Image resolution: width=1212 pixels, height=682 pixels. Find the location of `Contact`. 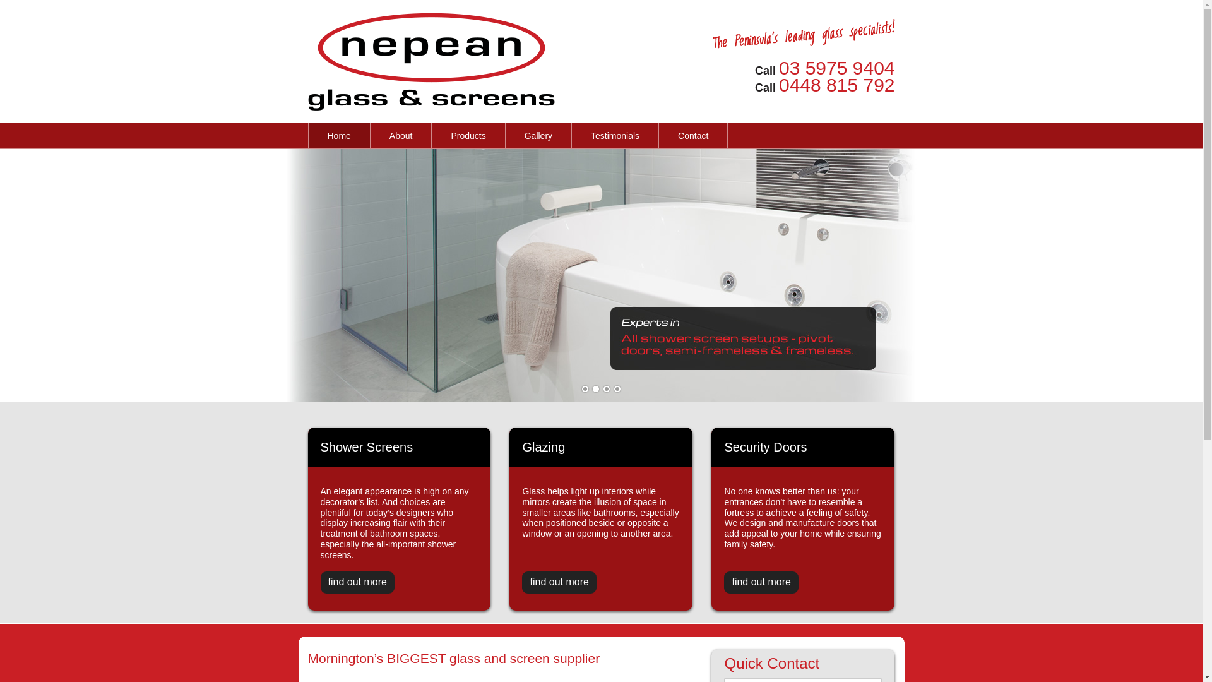

Contact is located at coordinates (693, 136).